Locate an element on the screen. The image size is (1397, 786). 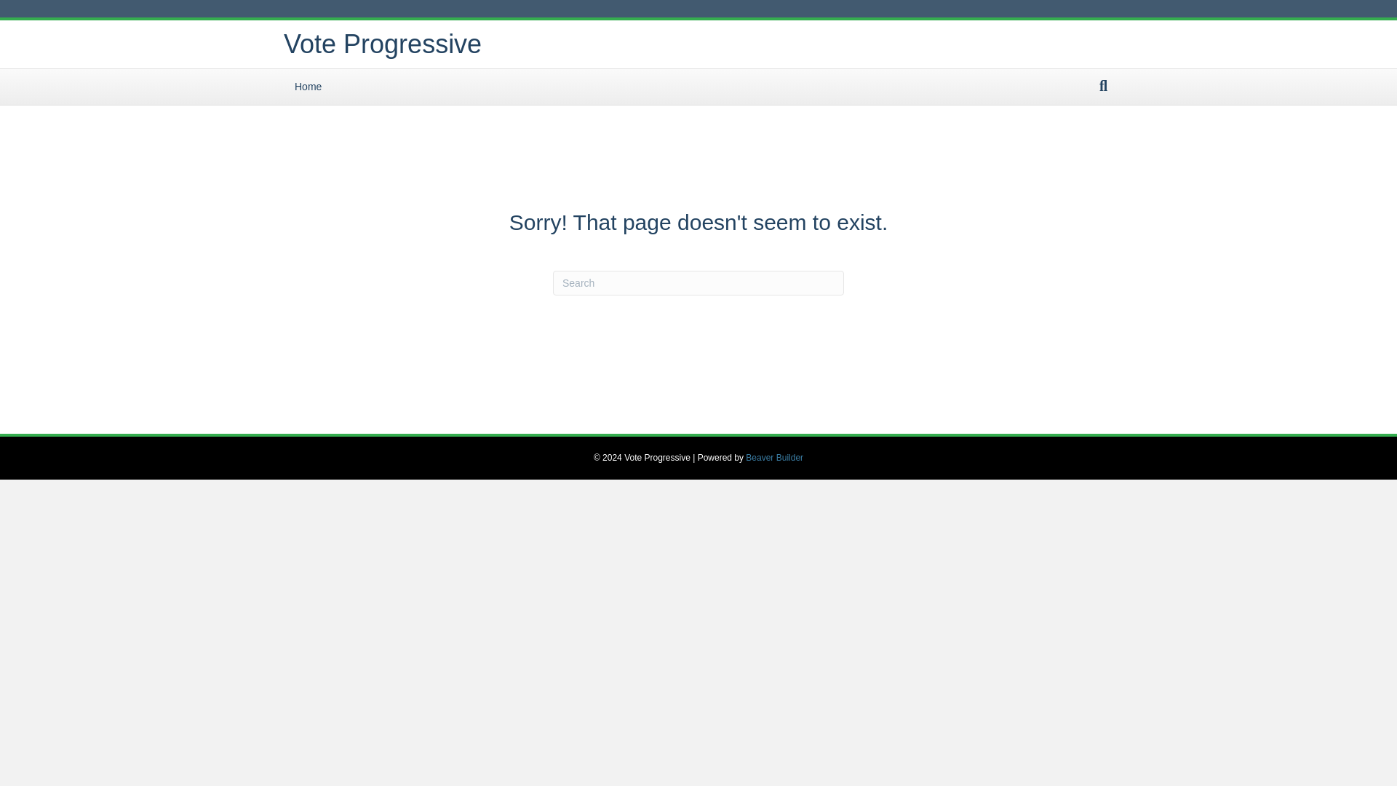
Home is located at coordinates (307, 87).